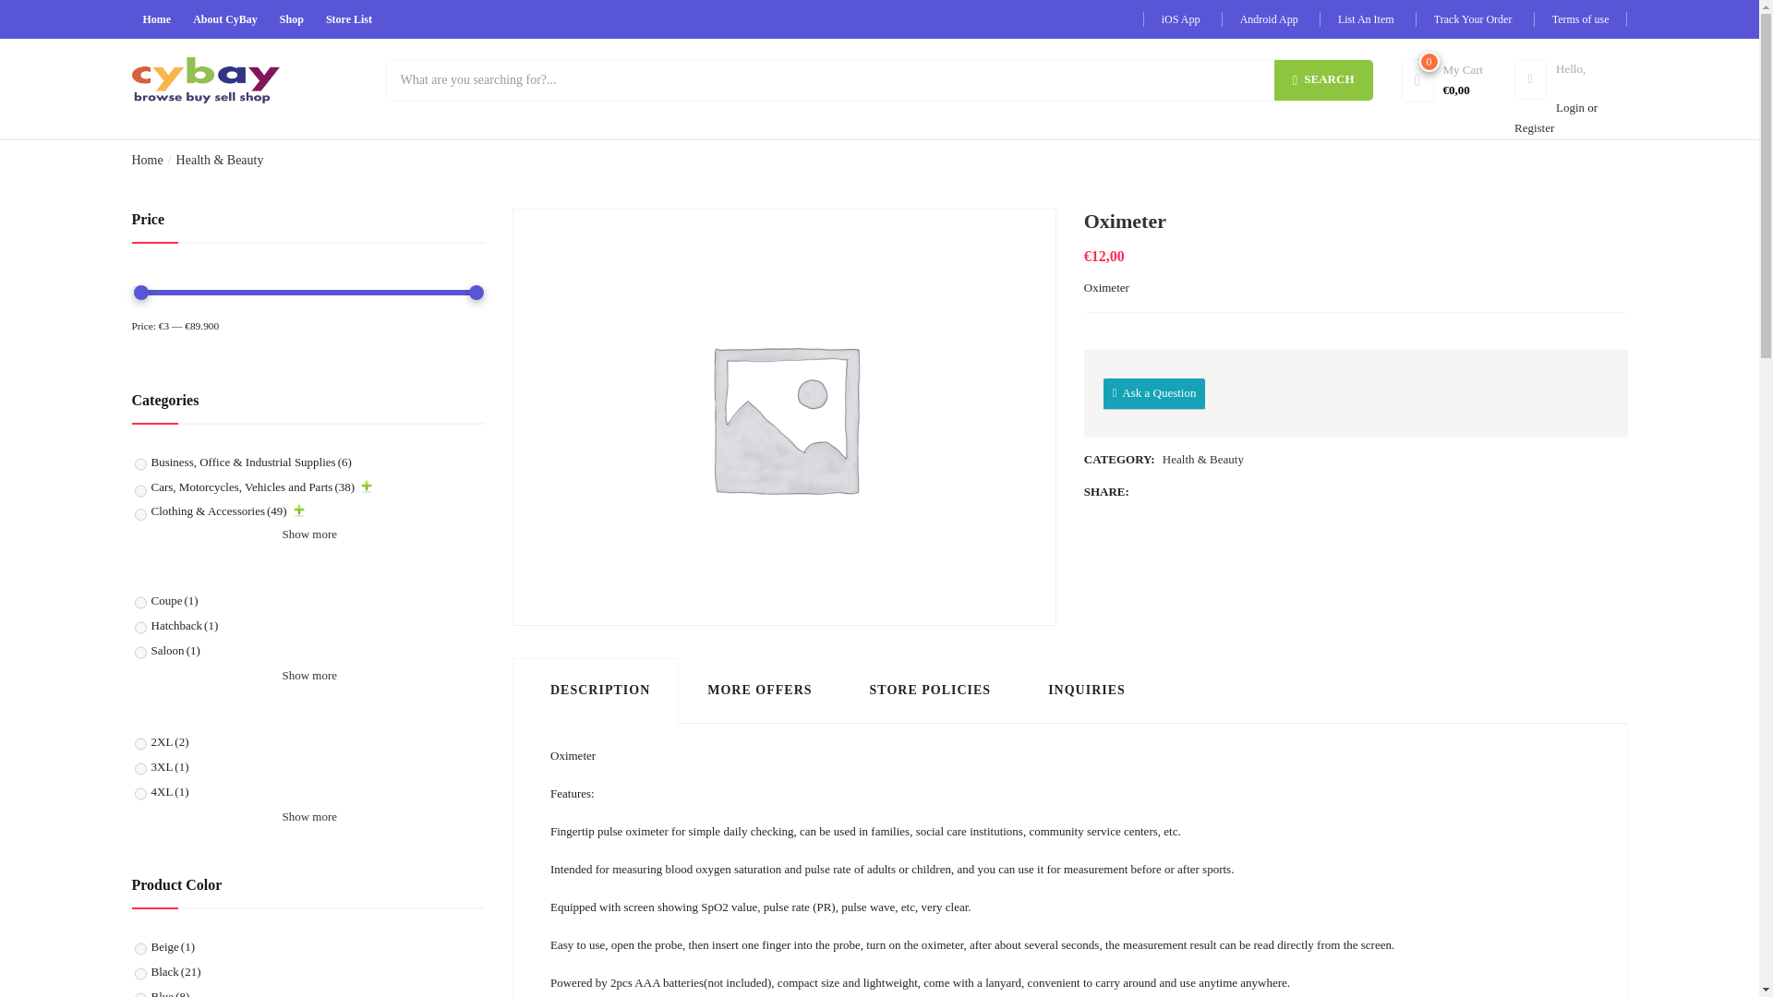 This screenshot has width=1773, height=997. Describe the element at coordinates (140, 993) in the screenshot. I see `420` at that location.